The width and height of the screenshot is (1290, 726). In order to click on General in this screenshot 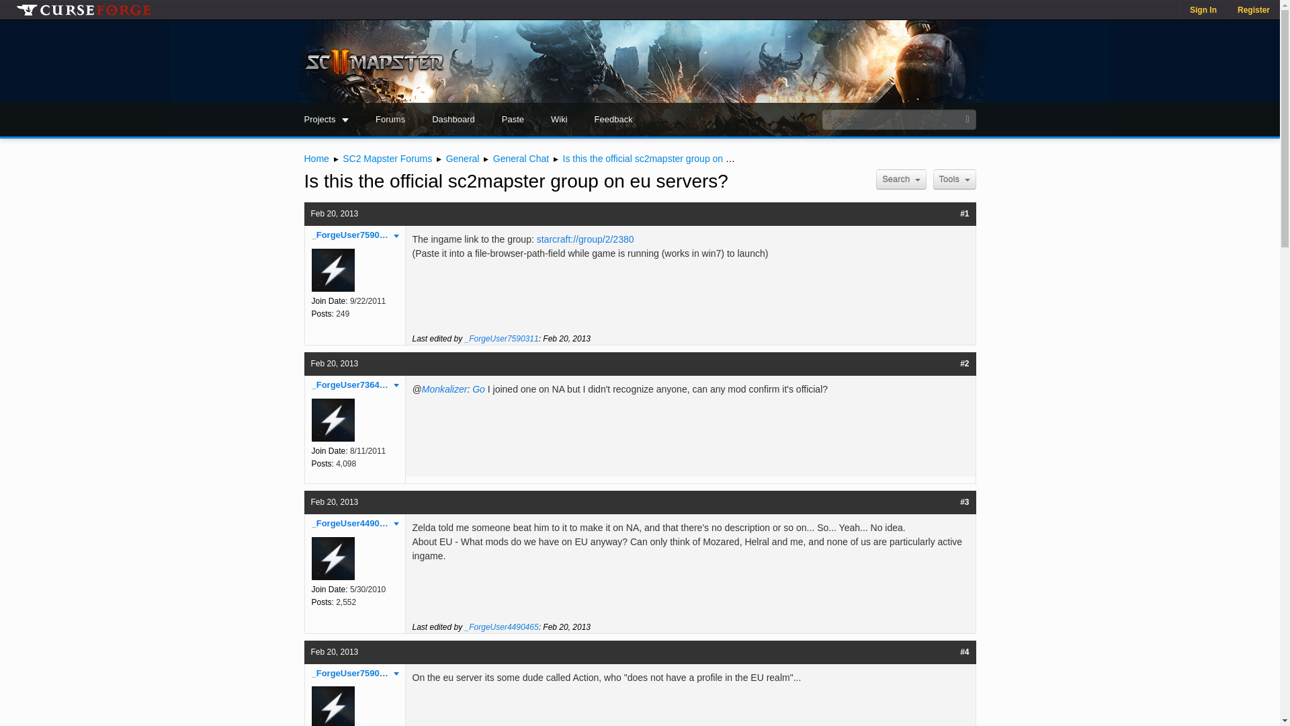, I will do `click(463, 159)`.